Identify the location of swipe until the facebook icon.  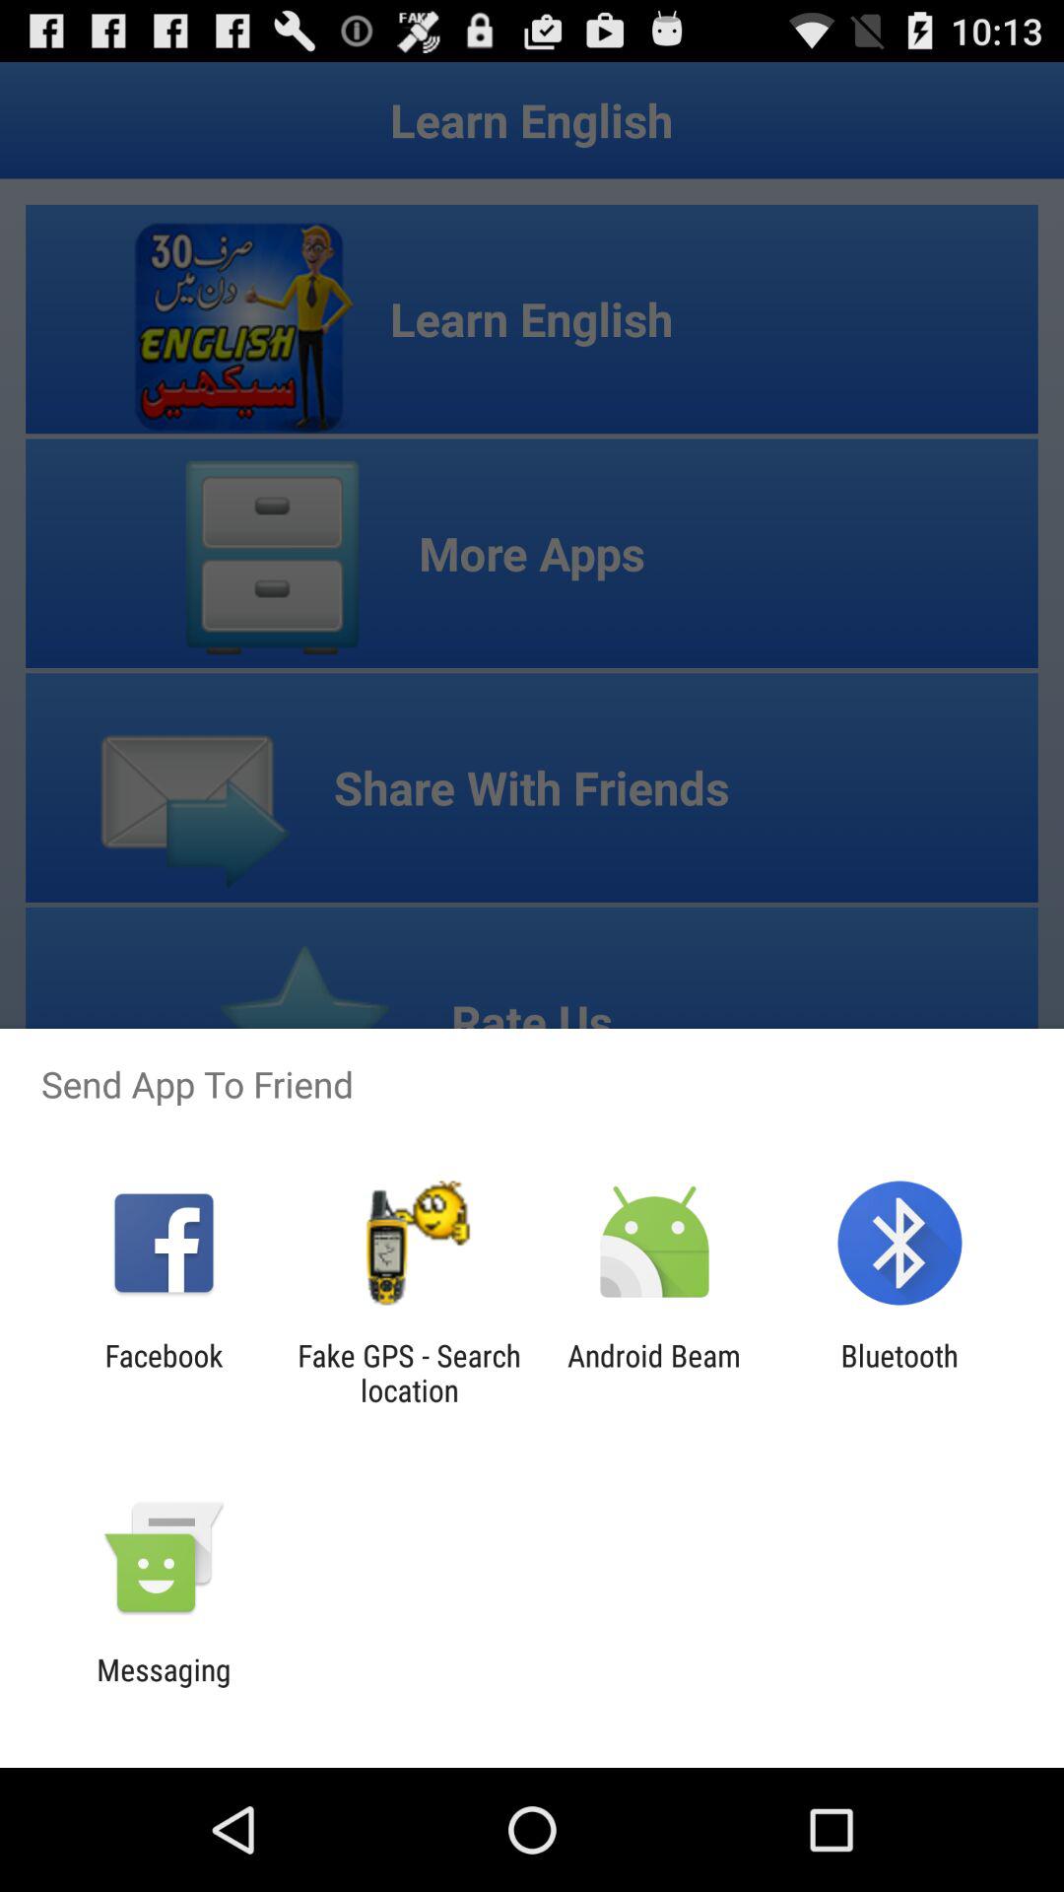
(164, 1373).